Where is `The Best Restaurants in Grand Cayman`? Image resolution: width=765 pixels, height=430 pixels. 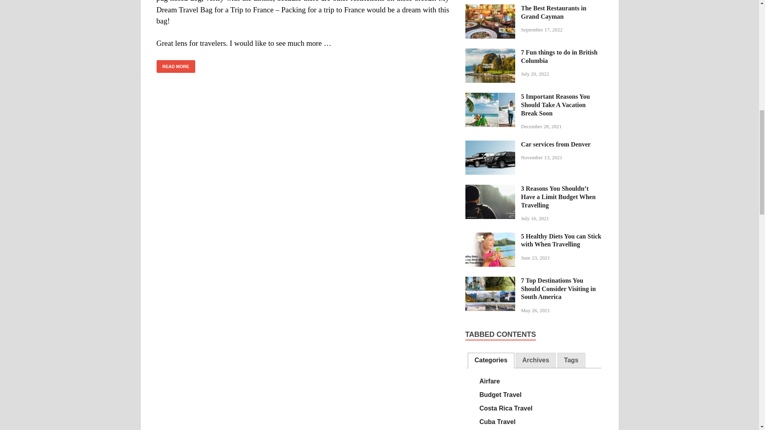 The Best Restaurants in Grand Cayman is located at coordinates (490, 9).